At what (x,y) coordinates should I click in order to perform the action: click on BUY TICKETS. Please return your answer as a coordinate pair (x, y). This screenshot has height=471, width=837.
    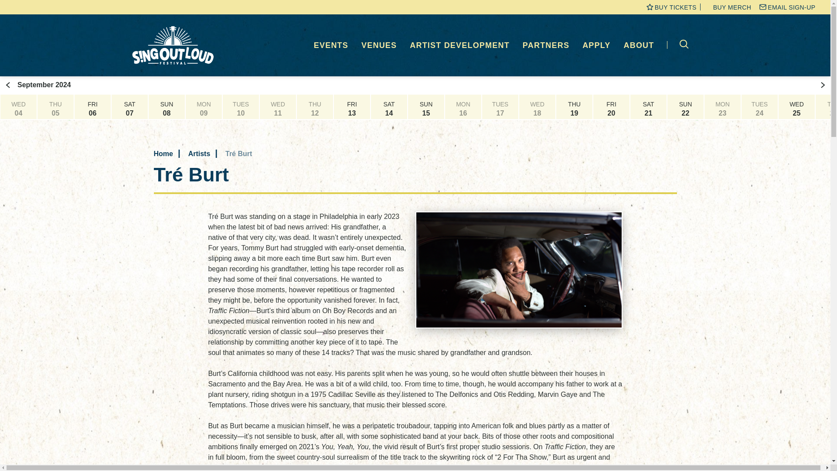
    Looking at the image, I should click on (675, 7).